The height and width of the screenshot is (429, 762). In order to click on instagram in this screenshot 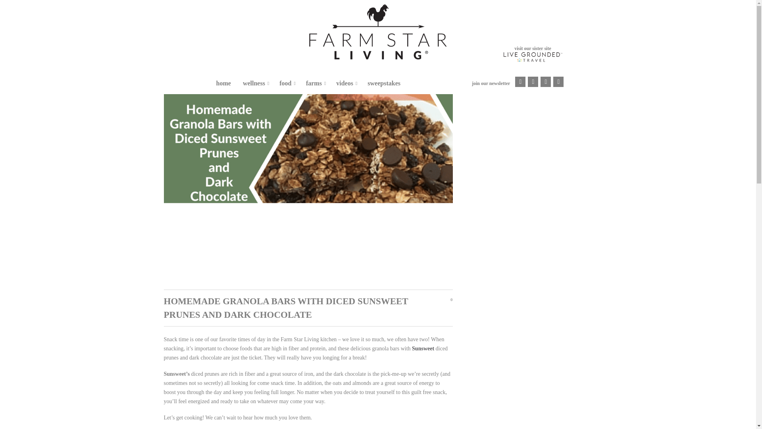, I will do `click(533, 82)`.